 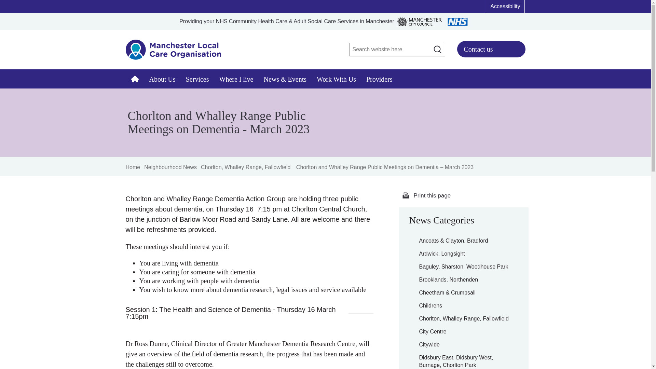 I want to click on Contact us, so click(x=491, y=49).